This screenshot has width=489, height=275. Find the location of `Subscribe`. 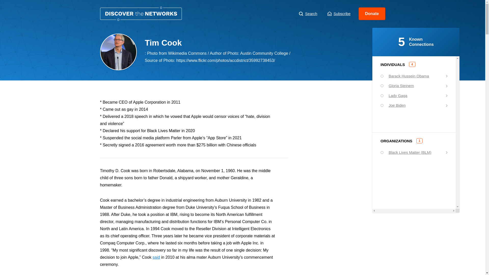

Subscribe is located at coordinates (339, 14).